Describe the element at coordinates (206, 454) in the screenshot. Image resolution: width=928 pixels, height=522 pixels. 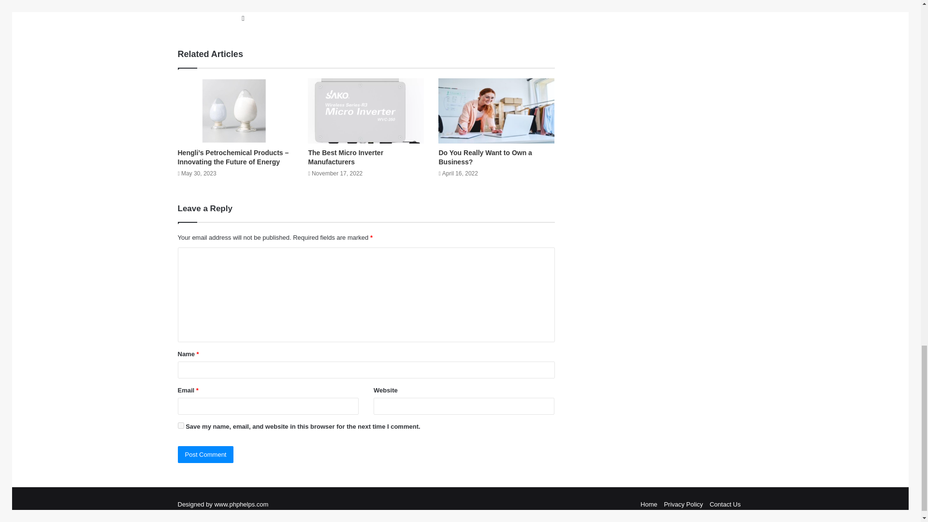
I see `Post Comment` at that location.